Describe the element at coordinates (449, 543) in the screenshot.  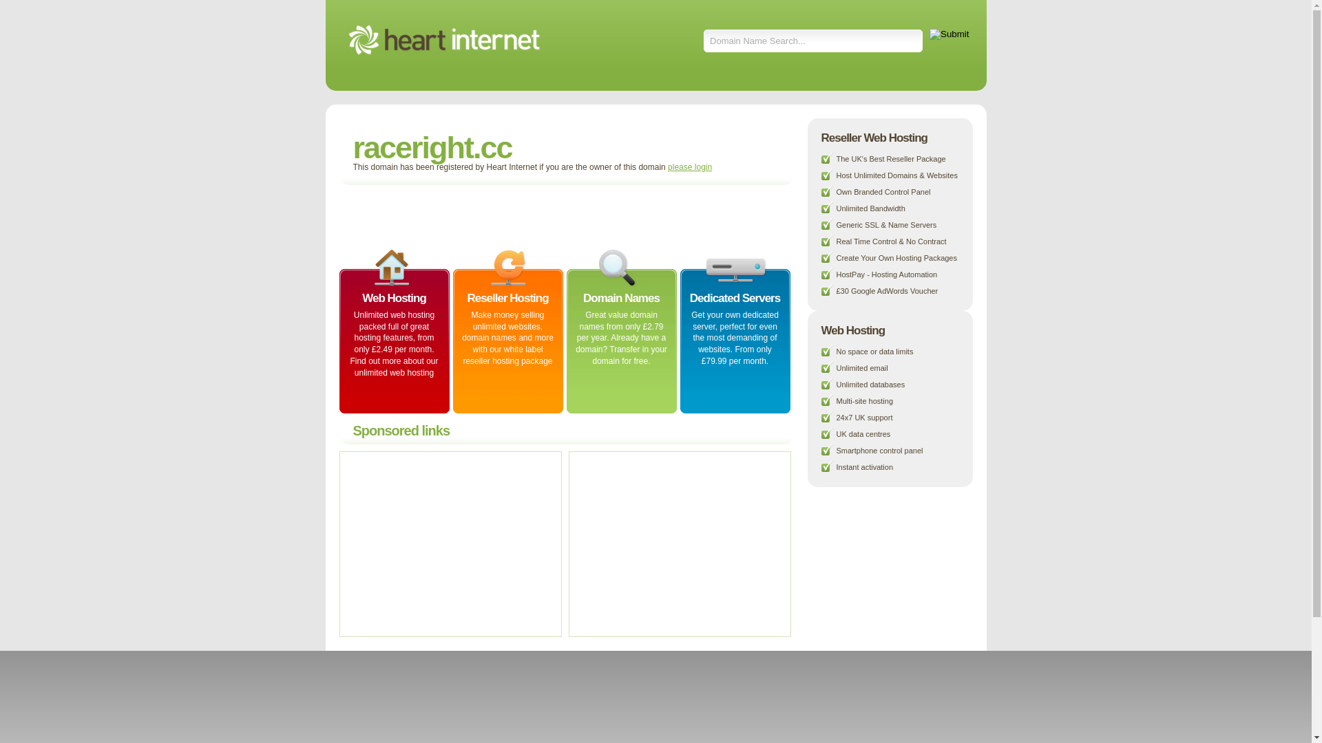
I see `Advertisement` at that location.